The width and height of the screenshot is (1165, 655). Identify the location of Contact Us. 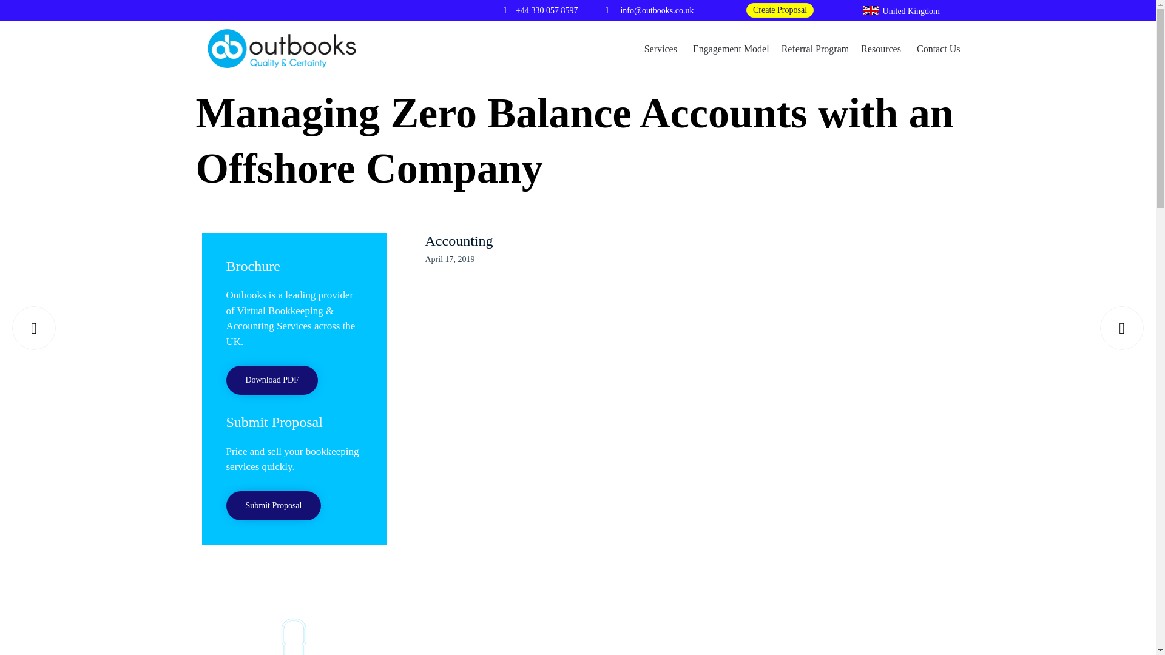
(939, 48).